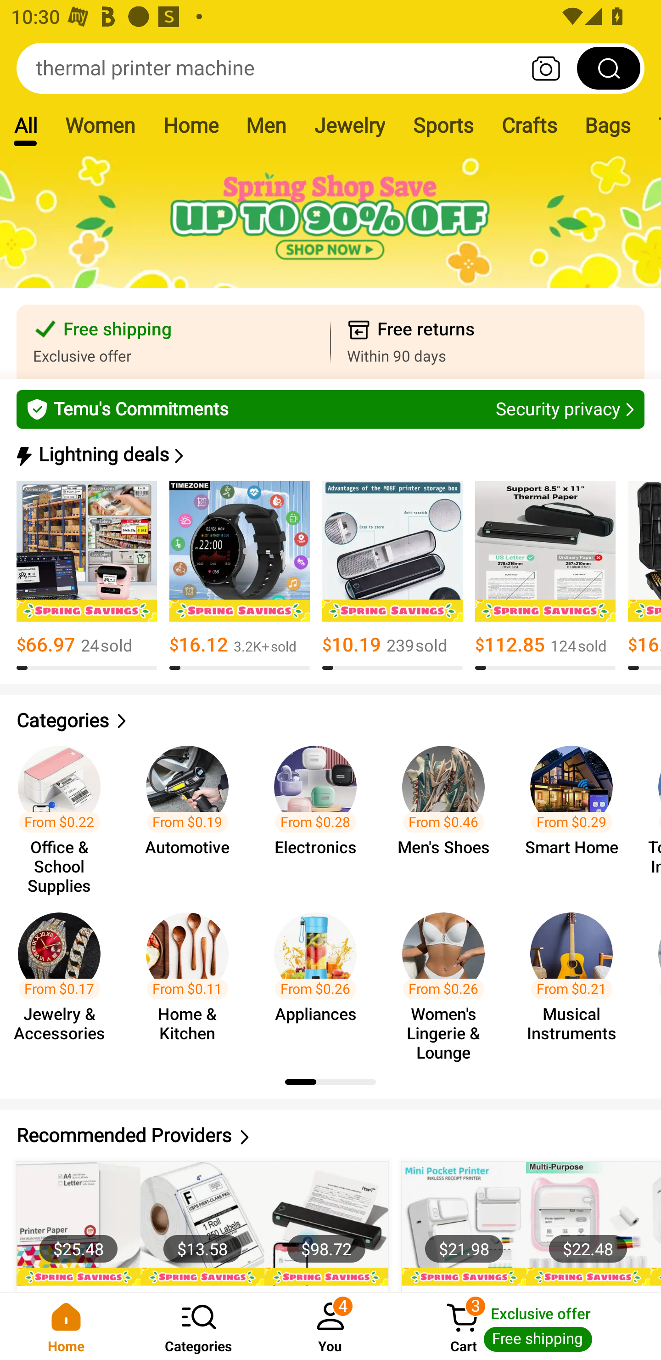 This screenshot has width=661, height=1360. Describe the element at coordinates (448, 812) in the screenshot. I see `From $0.46 Men's Shoes` at that location.